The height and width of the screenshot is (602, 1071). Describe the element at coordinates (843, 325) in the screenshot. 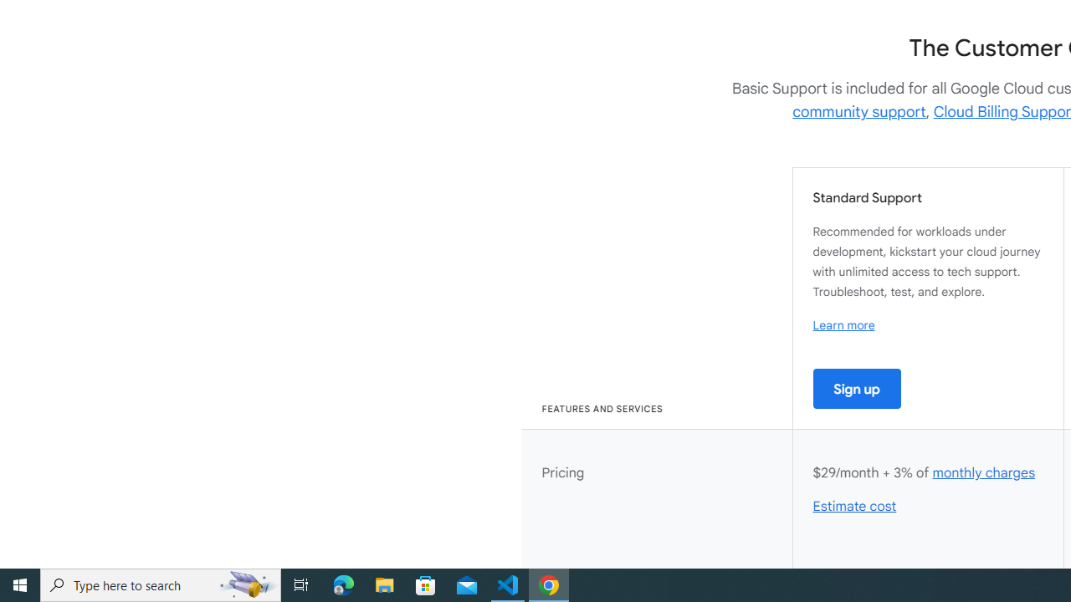

I see `Learn more` at that location.